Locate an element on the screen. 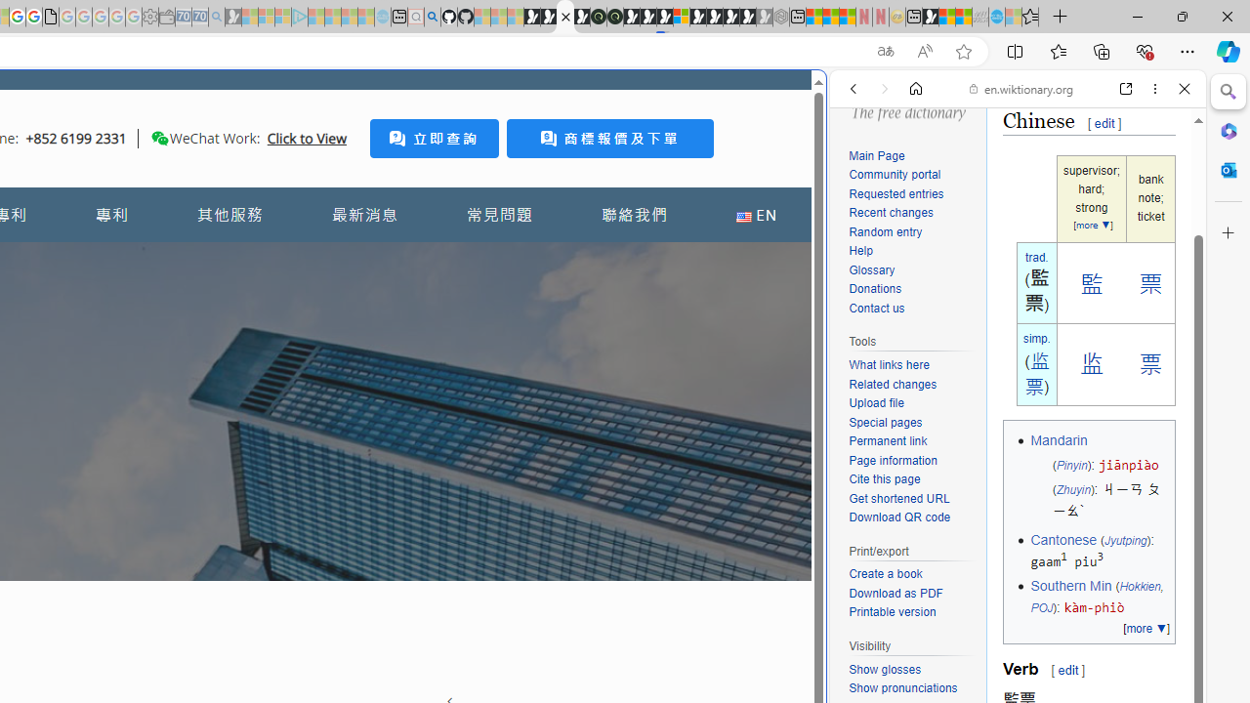 The height and width of the screenshot is (703, 1250). Special pages is located at coordinates (912, 424).